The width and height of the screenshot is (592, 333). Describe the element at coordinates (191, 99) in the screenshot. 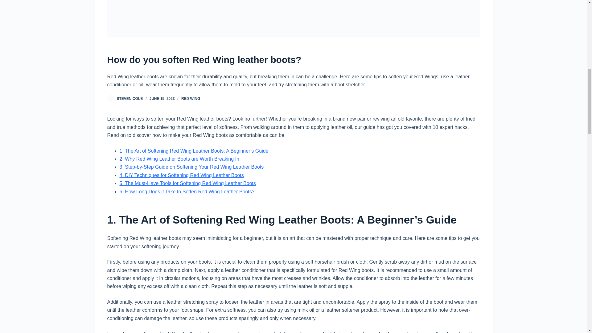

I see `RED WING` at that location.